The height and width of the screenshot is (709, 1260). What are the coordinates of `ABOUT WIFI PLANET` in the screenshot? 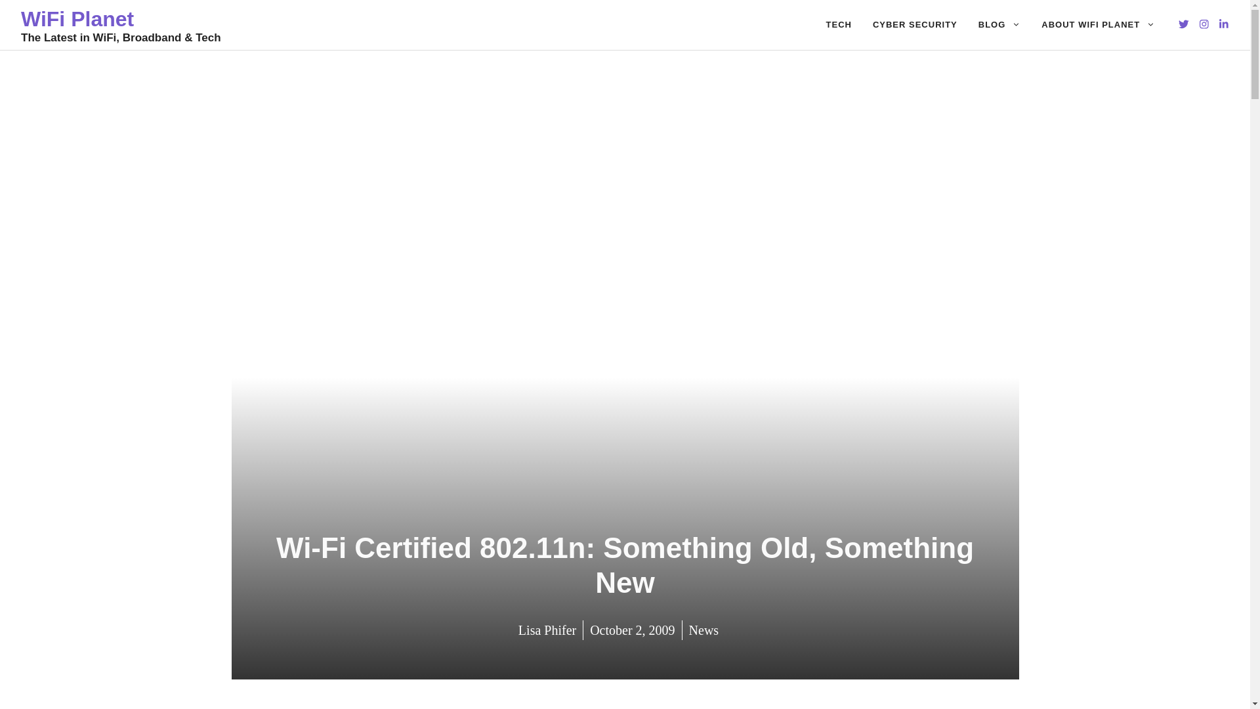 It's located at (1098, 25).